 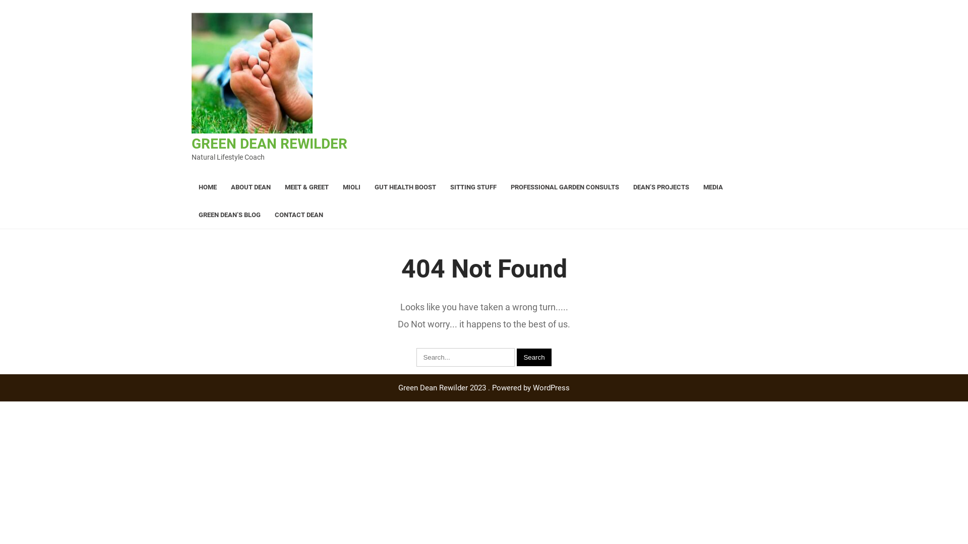 What do you see at coordinates (484, 388) in the screenshot?
I see `Green Dean Rewilder 2023 . Powered by WordPress` at bounding box center [484, 388].